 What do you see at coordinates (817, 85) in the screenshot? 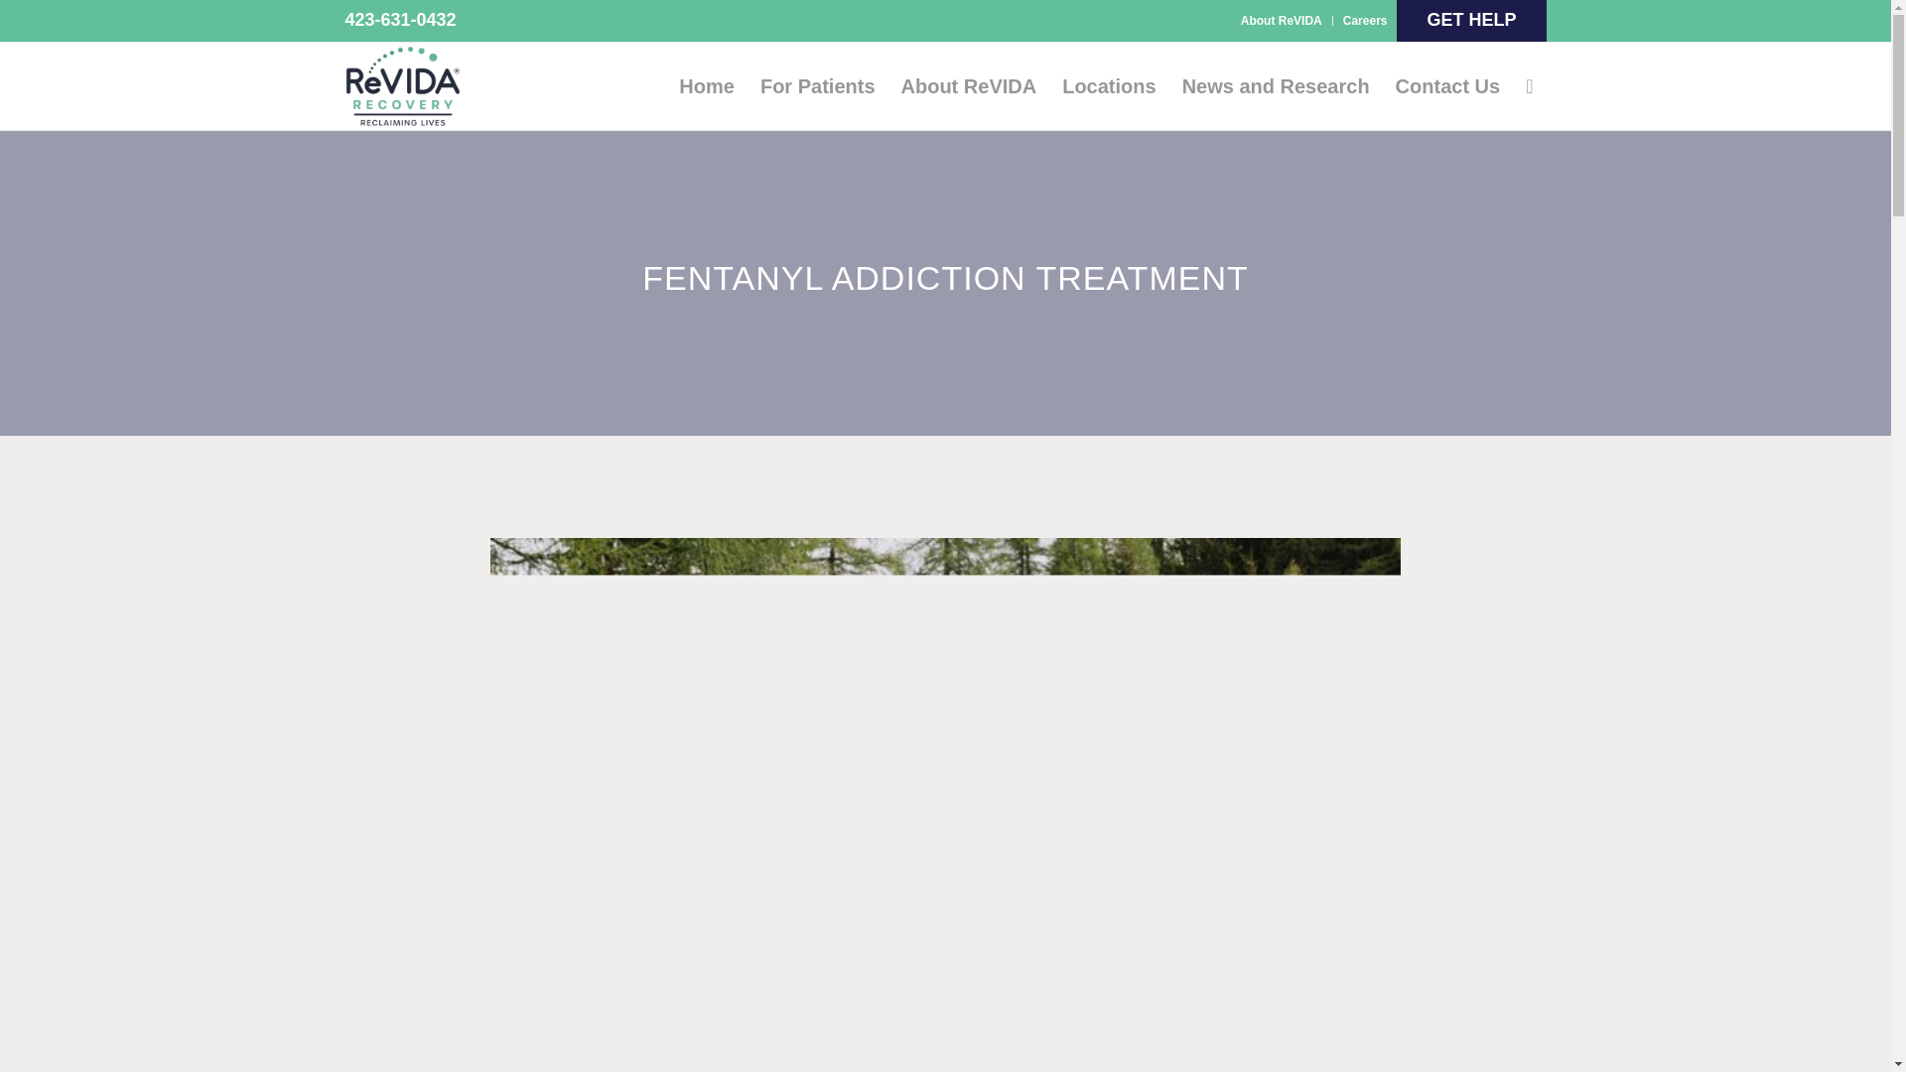
I see `For Patients` at bounding box center [817, 85].